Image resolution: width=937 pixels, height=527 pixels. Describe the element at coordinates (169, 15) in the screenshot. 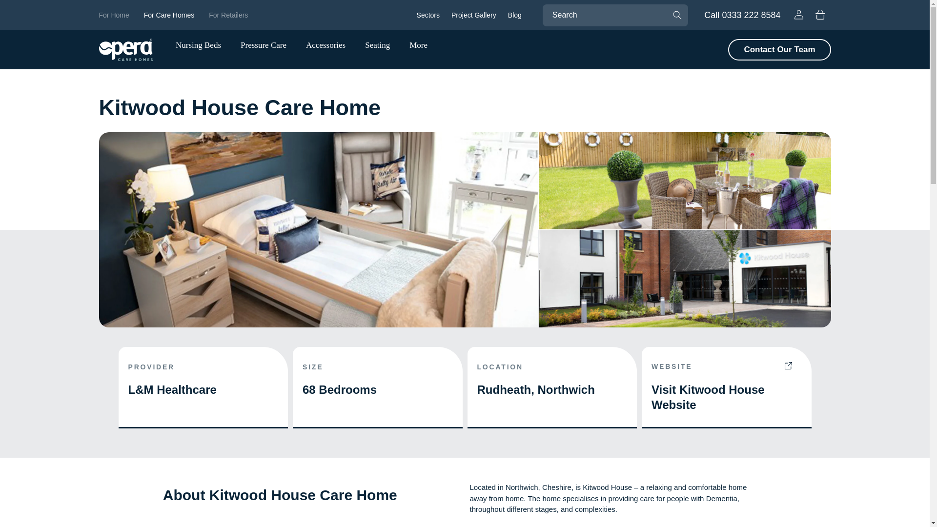

I see `Skip To Content` at that location.